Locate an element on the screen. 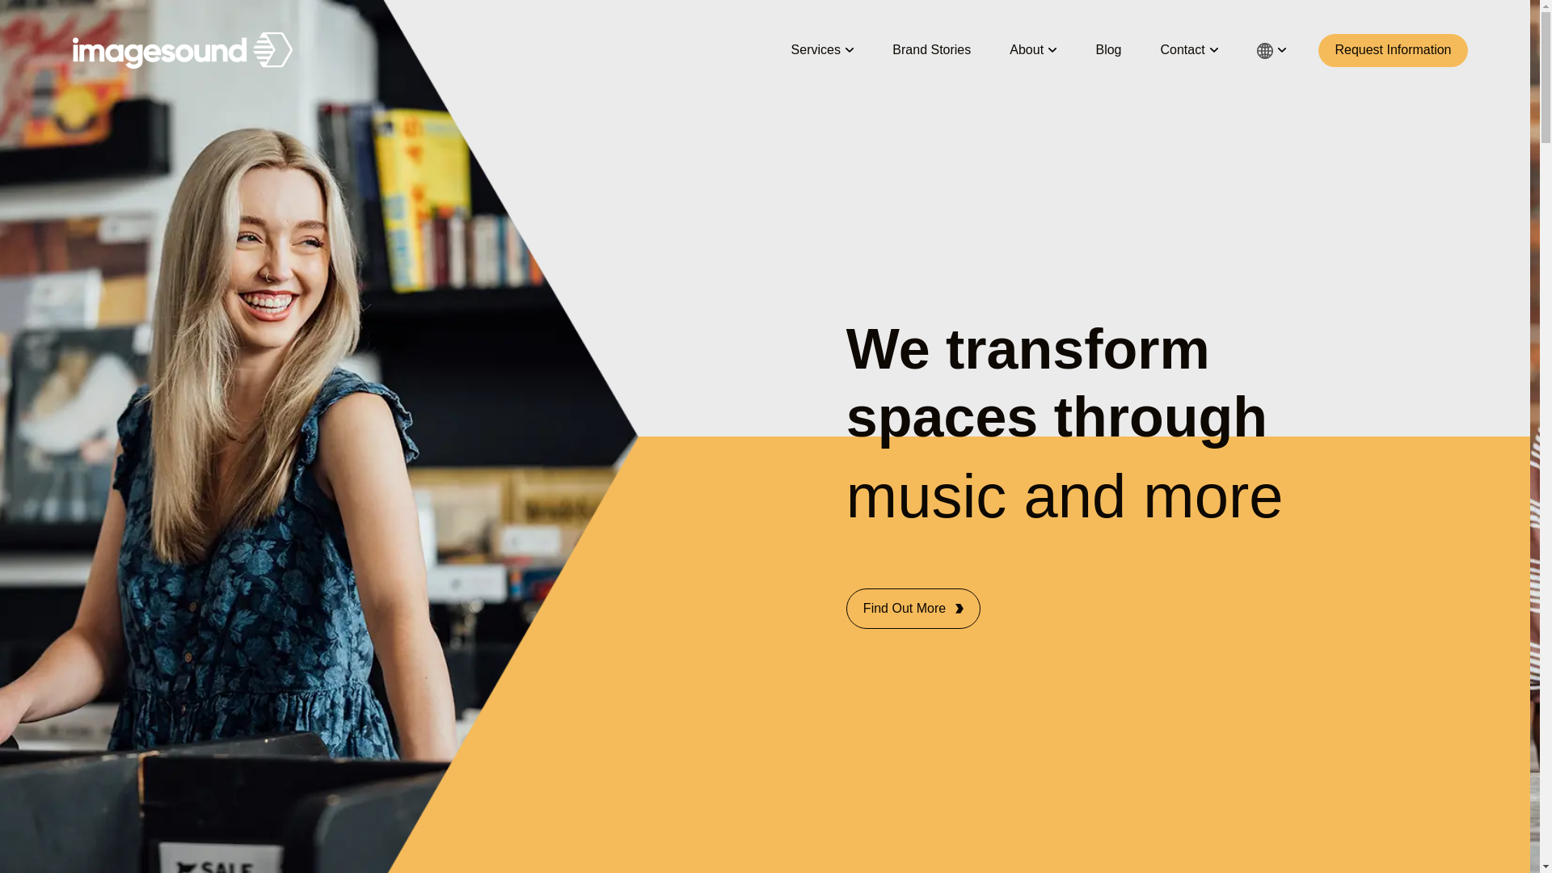 This screenshot has width=1552, height=873. Brand Stories is located at coordinates (931, 50).